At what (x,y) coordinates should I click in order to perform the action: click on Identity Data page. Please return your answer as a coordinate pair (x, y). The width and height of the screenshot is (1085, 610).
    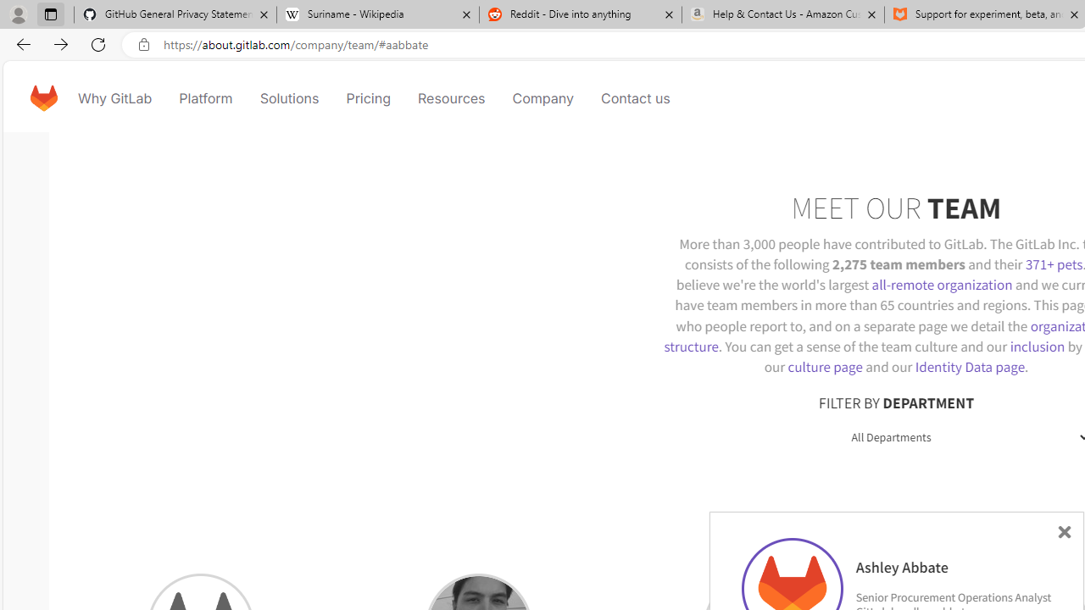
    Looking at the image, I should click on (970, 366).